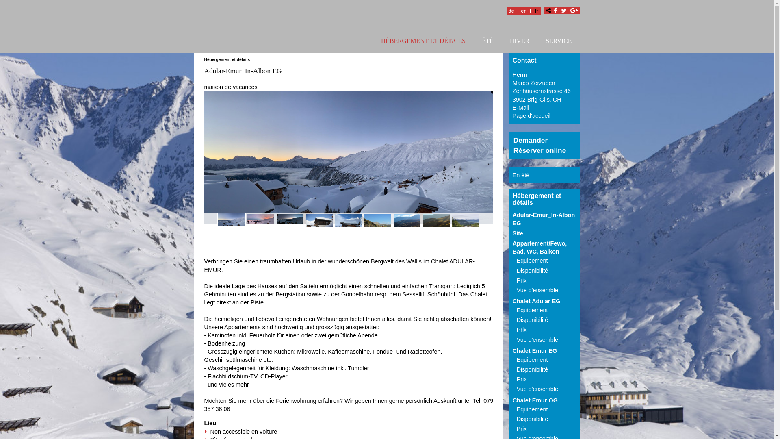 The image size is (780, 439). Describe the element at coordinates (531, 116) in the screenshot. I see `Page d'accueil` at that location.